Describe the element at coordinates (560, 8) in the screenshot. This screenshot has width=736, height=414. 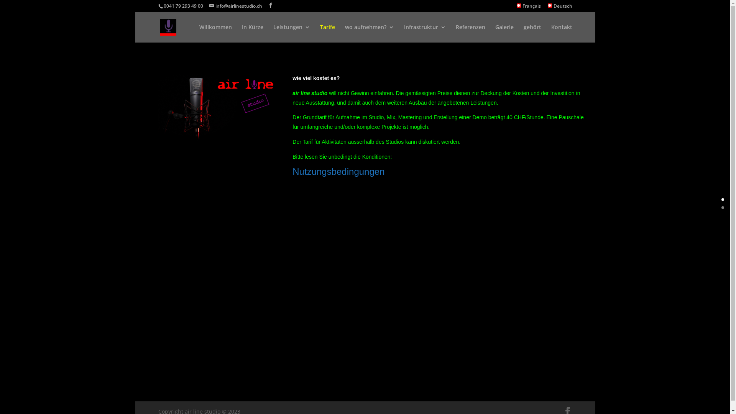
I see `Deutsch` at that location.